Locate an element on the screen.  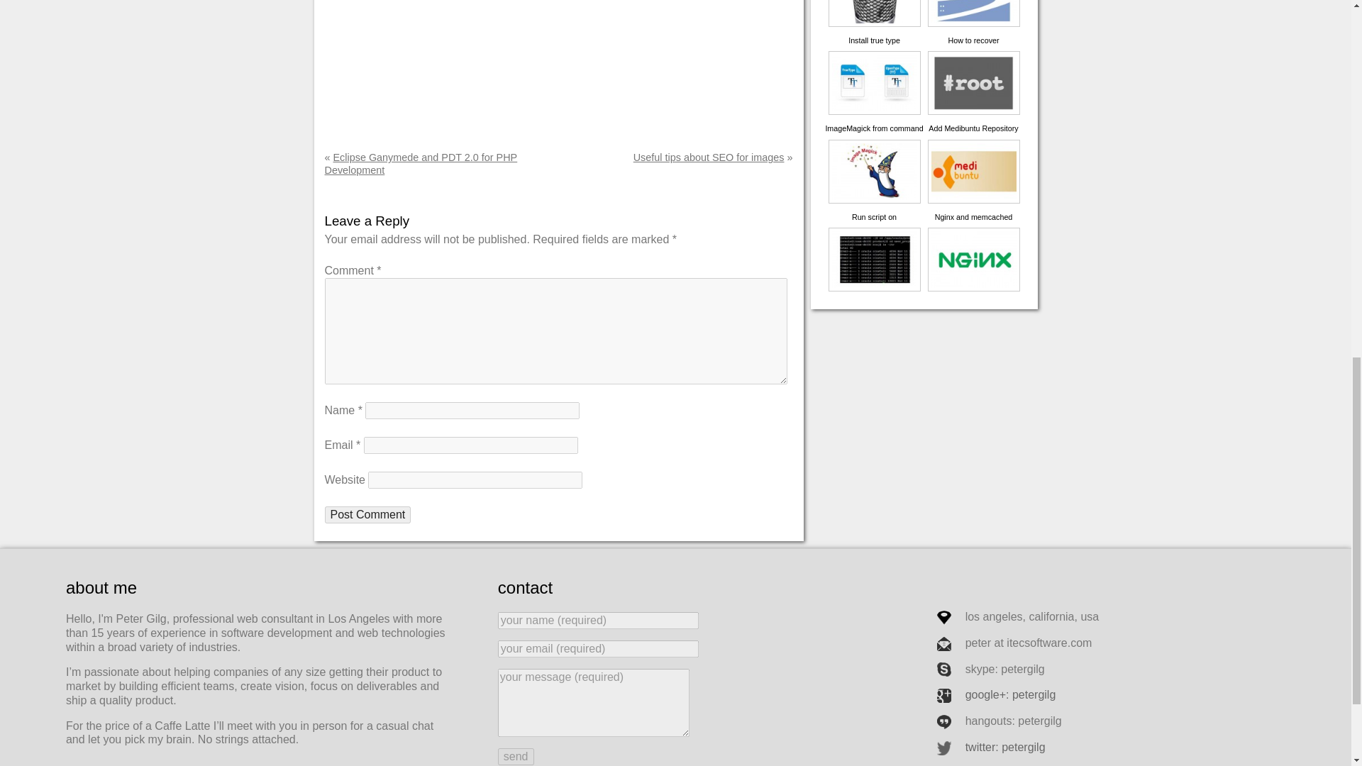
Eclipse Ganymede and PDT 2.0 for PHP Development is located at coordinates (421, 163).